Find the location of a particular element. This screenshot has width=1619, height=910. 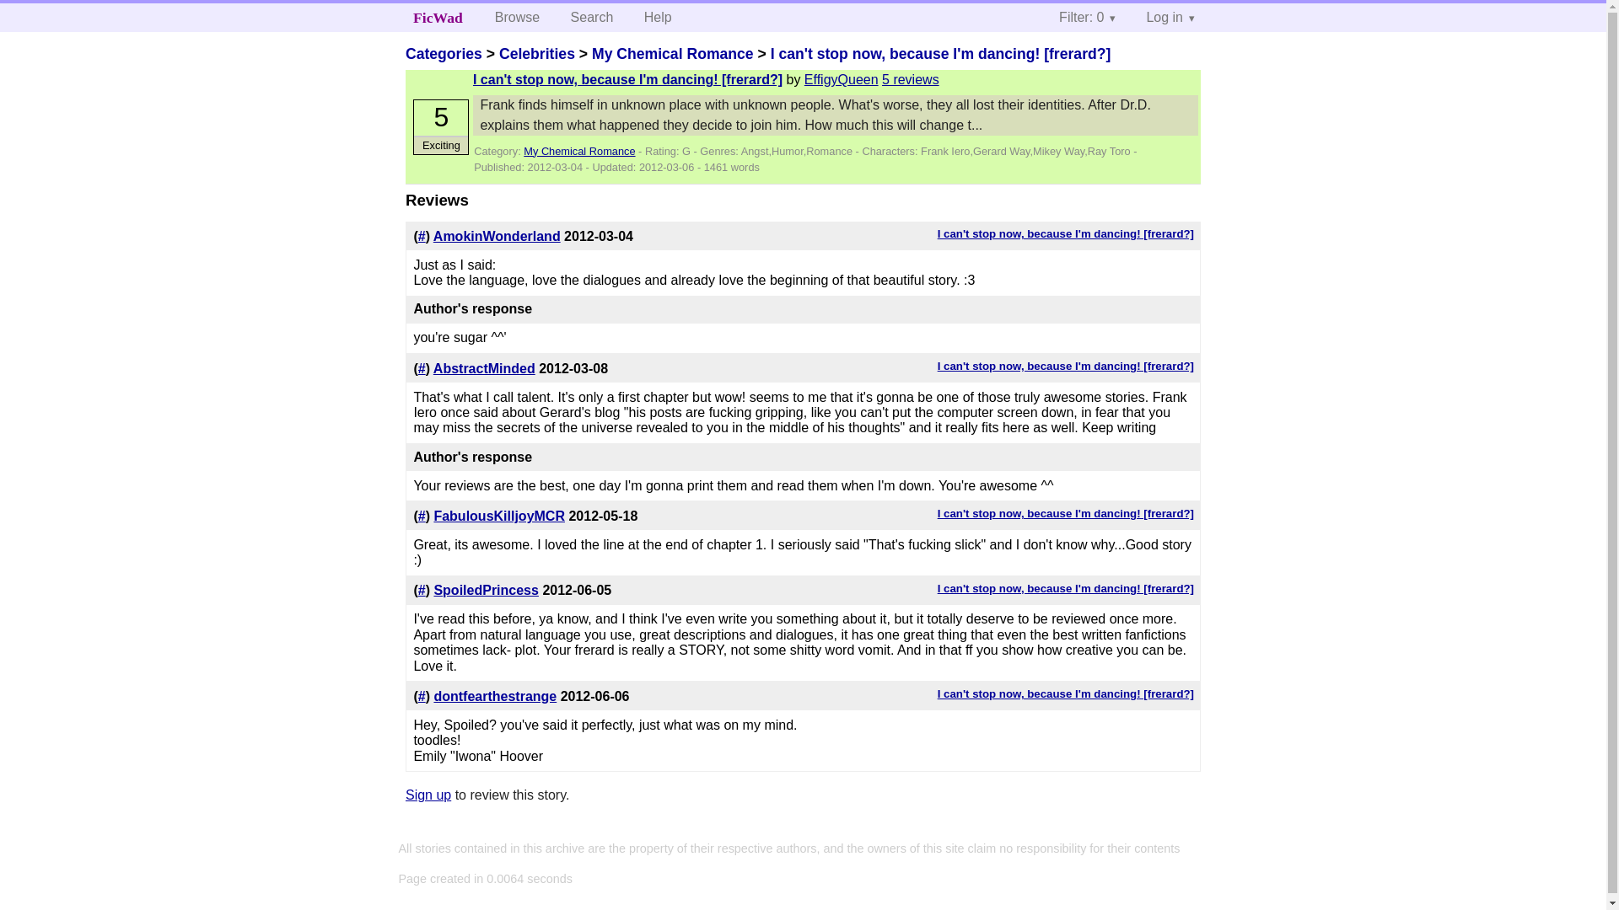

fresh-picked original and fan fiction is located at coordinates (438, 17).